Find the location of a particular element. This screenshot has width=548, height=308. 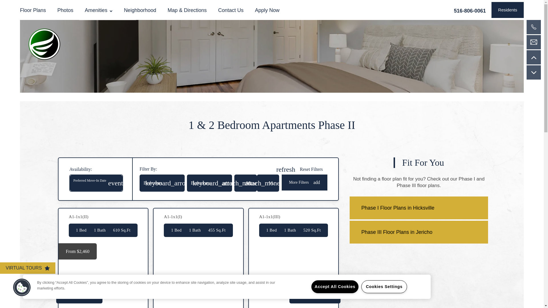

Apply Now is located at coordinates (299, 169).